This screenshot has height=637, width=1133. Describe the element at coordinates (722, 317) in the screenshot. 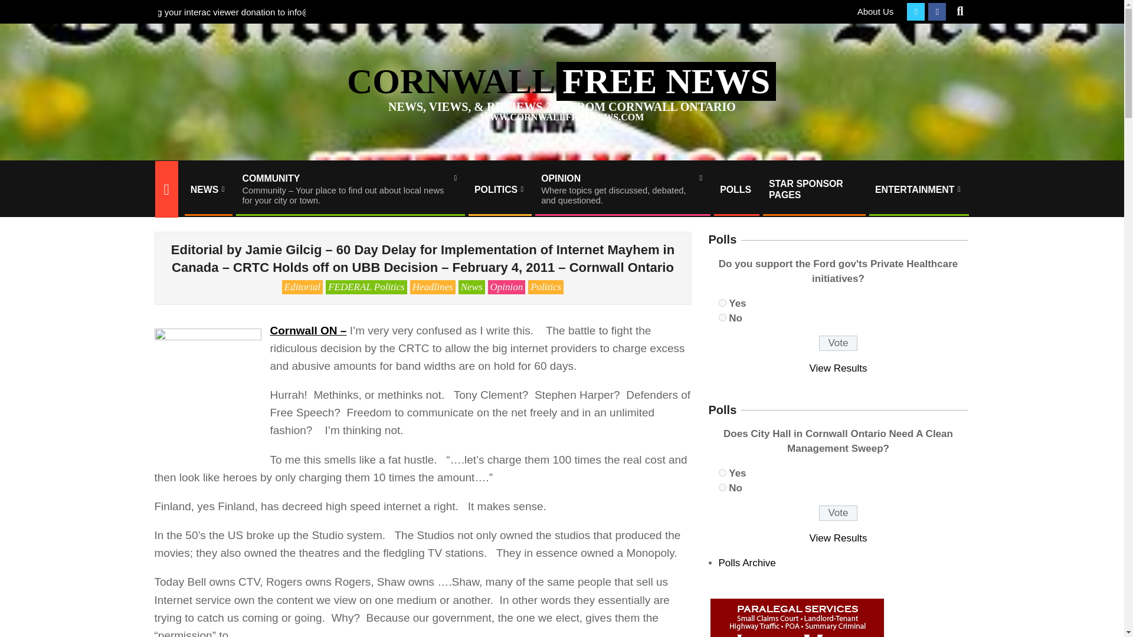

I see `Search` at that location.